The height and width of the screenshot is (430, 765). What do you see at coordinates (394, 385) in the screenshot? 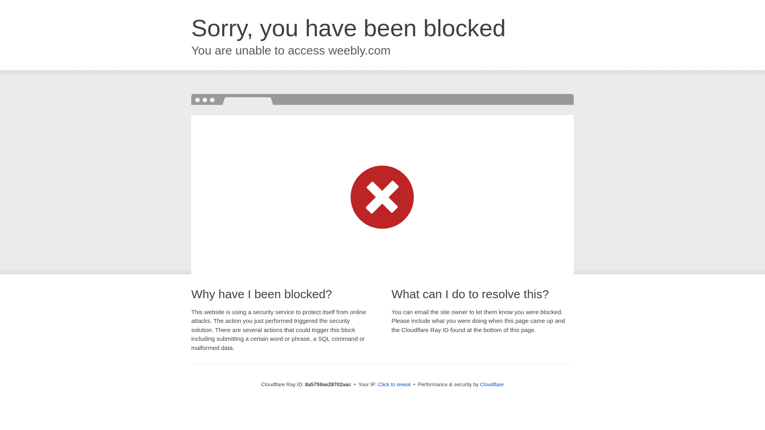
I see `Click to reveal` at bounding box center [394, 385].